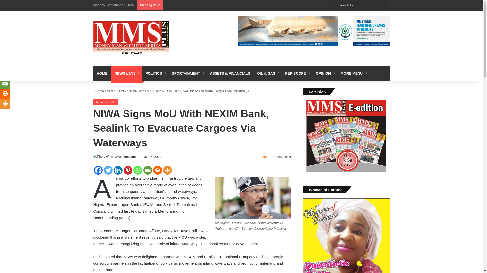 The width and height of the screenshot is (487, 273). Describe the element at coordinates (155, 73) in the screenshot. I see `POLITICS` at that location.